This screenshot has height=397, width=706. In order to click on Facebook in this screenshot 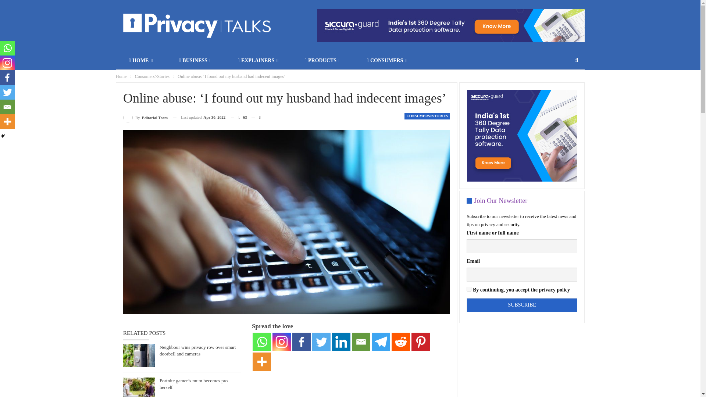, I will do `click(301, 342)`.